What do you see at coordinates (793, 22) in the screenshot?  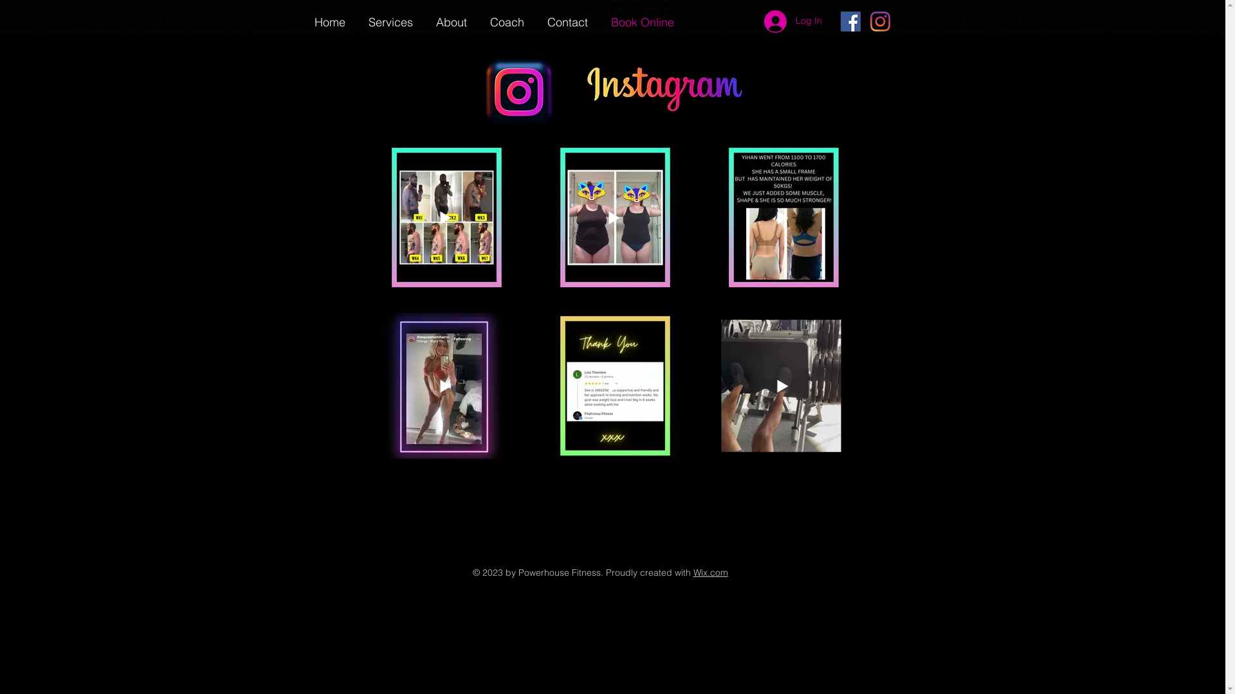 I see `Log In` at bounding box center [793, 22].